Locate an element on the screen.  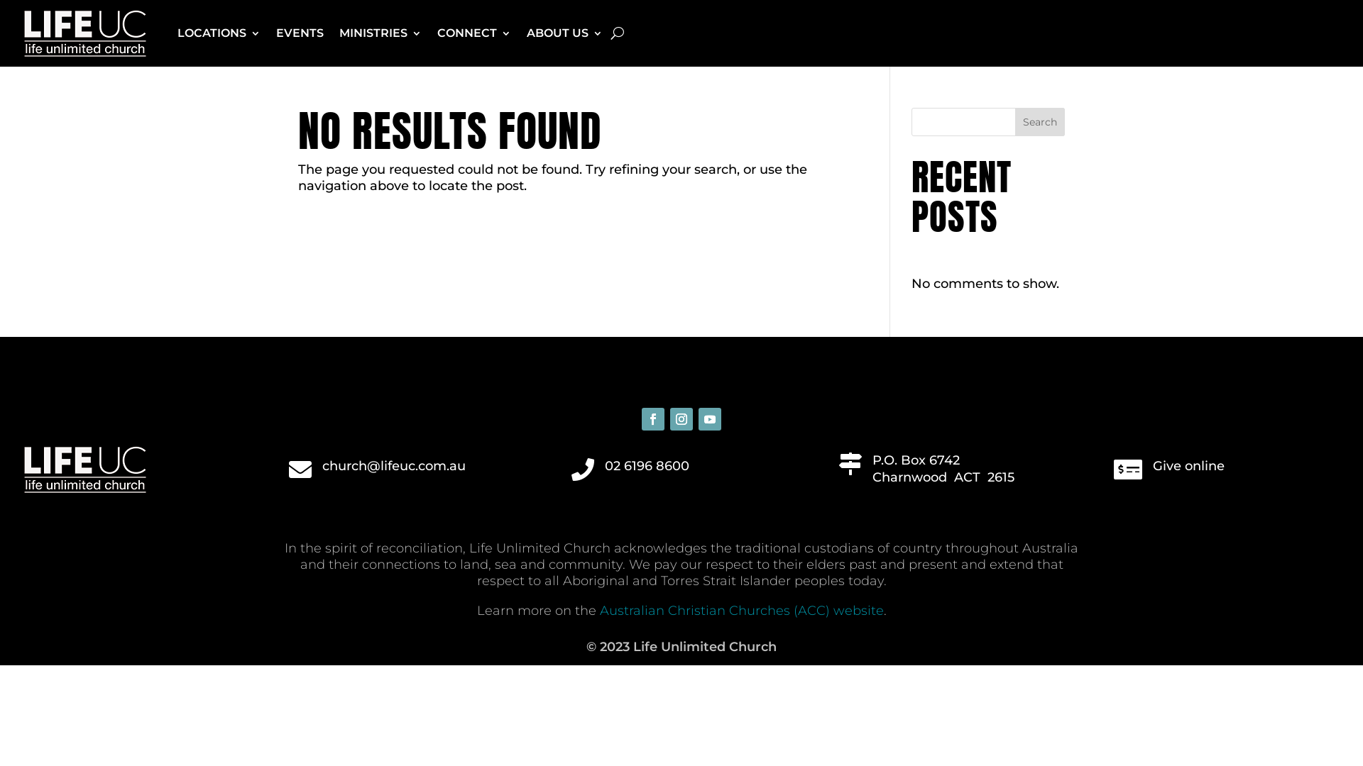
MINISTRIES is located at coordinates (381, 33).